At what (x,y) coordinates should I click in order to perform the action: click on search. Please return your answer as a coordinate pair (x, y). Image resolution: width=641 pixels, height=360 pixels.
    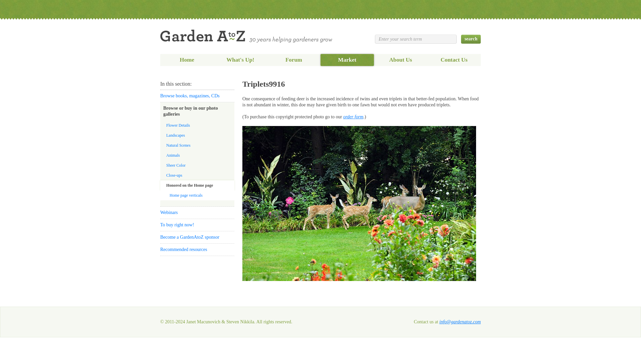
    Looking at the image, I should click on (471, 39).